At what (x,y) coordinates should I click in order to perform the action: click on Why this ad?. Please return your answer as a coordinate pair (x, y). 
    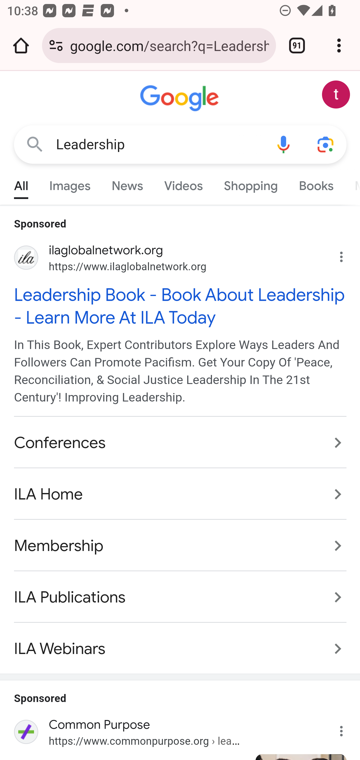
    Looking at the image, I should click on (346, 255).